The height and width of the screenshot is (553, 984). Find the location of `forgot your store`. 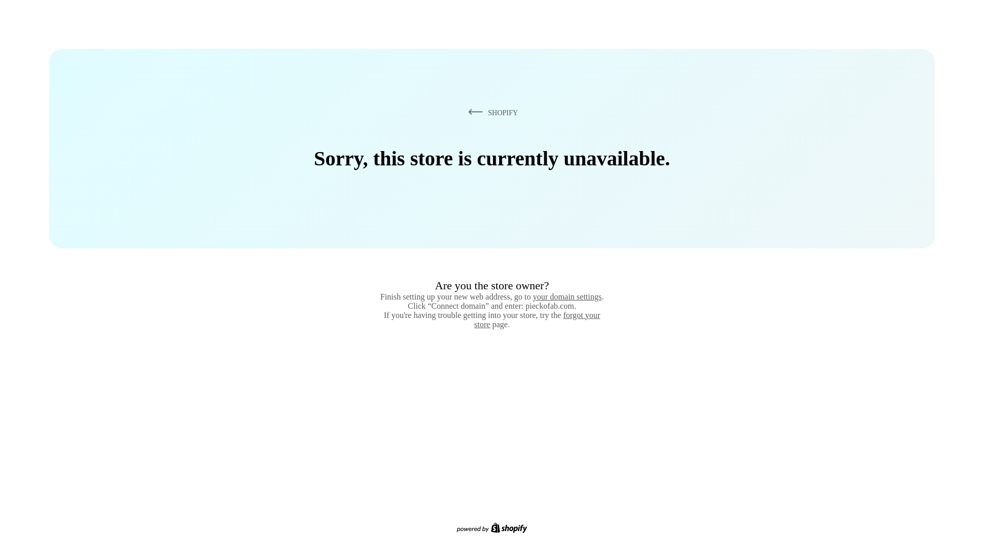

forgot your store is located at coordinates (537, 320).